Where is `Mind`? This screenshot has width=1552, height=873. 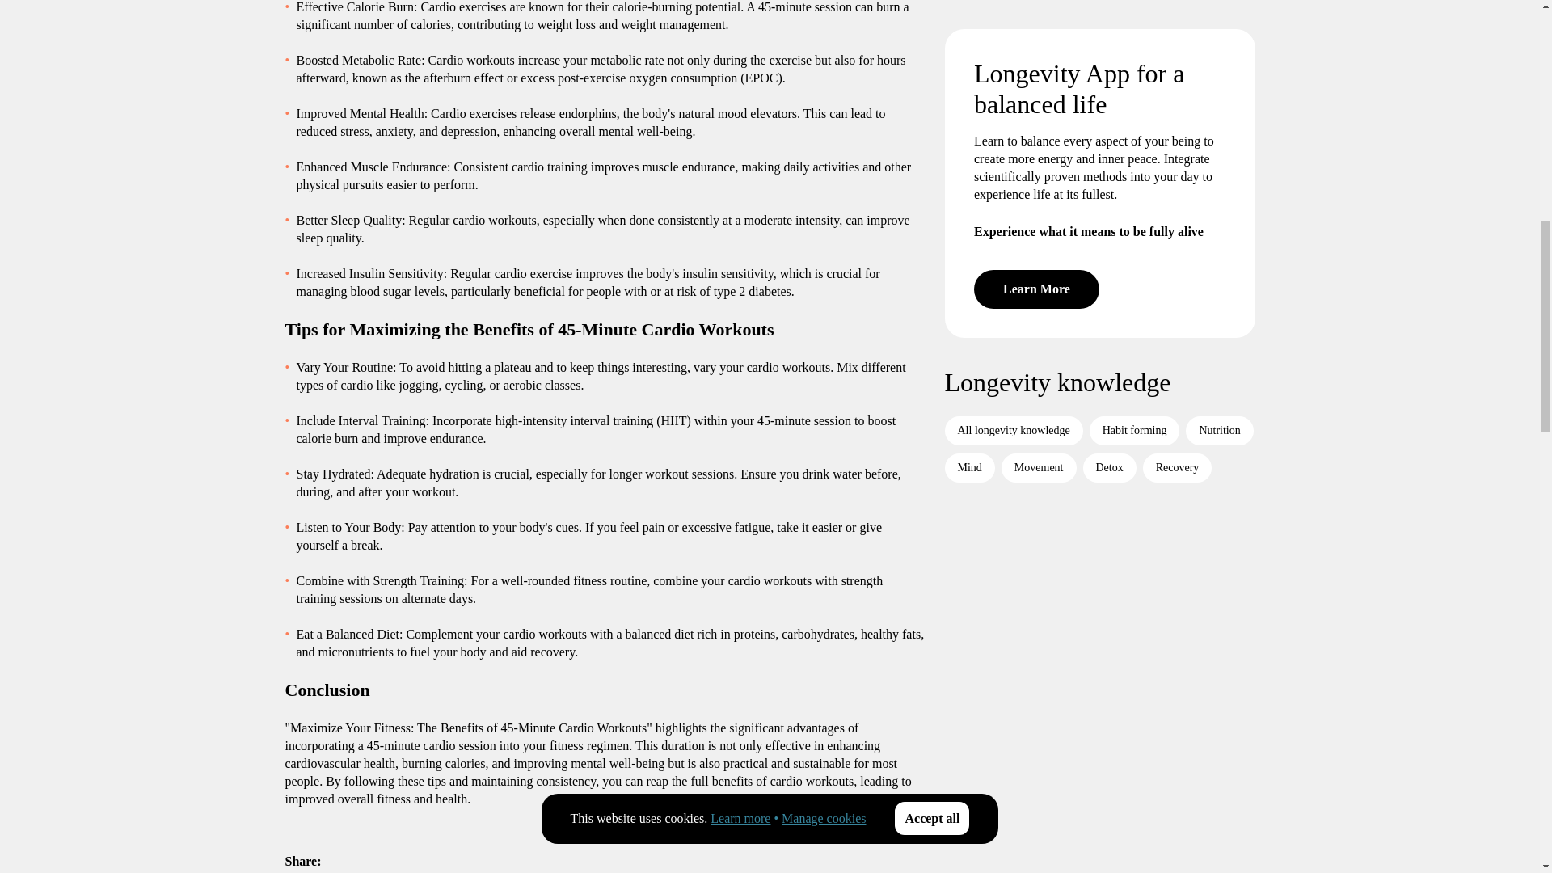
Mind is located at coordinates (968, 249).